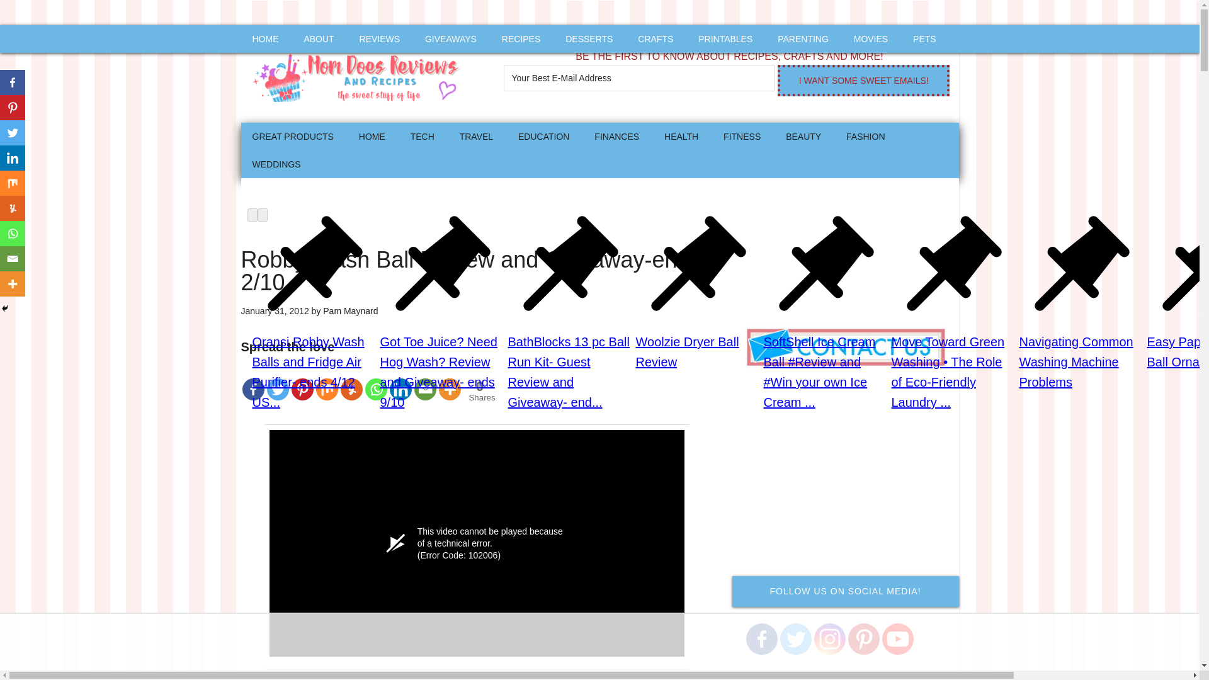 The width and height of the screenshot is (1209, 680). What do you see at coordinates (265, 39) in the screenshot?
I see `HOME` at bounding box center [265, 39].